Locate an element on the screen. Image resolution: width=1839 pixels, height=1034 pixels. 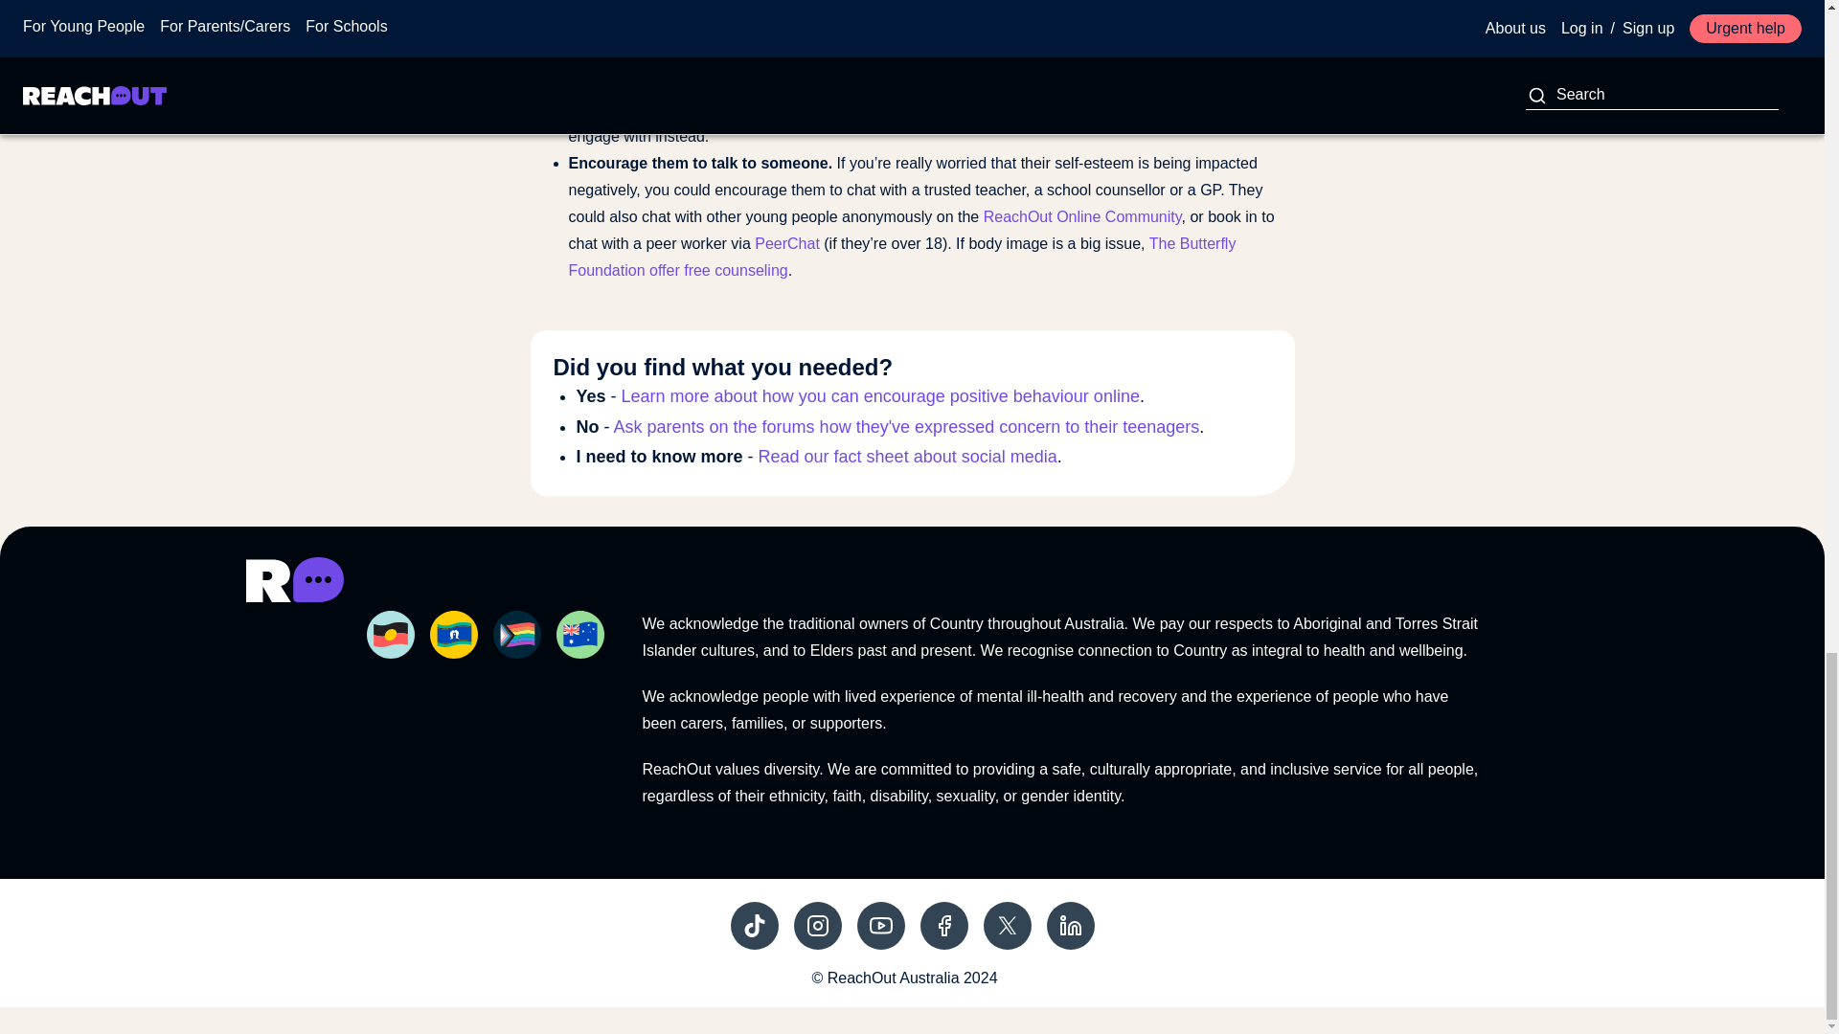
ReachOut Online Community is located at coordinates (1082, 216).